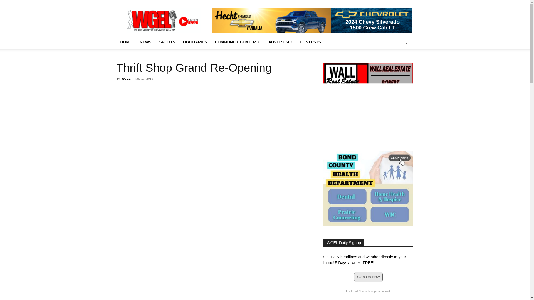  I want to click on CONTESTS, so click(310, 42).